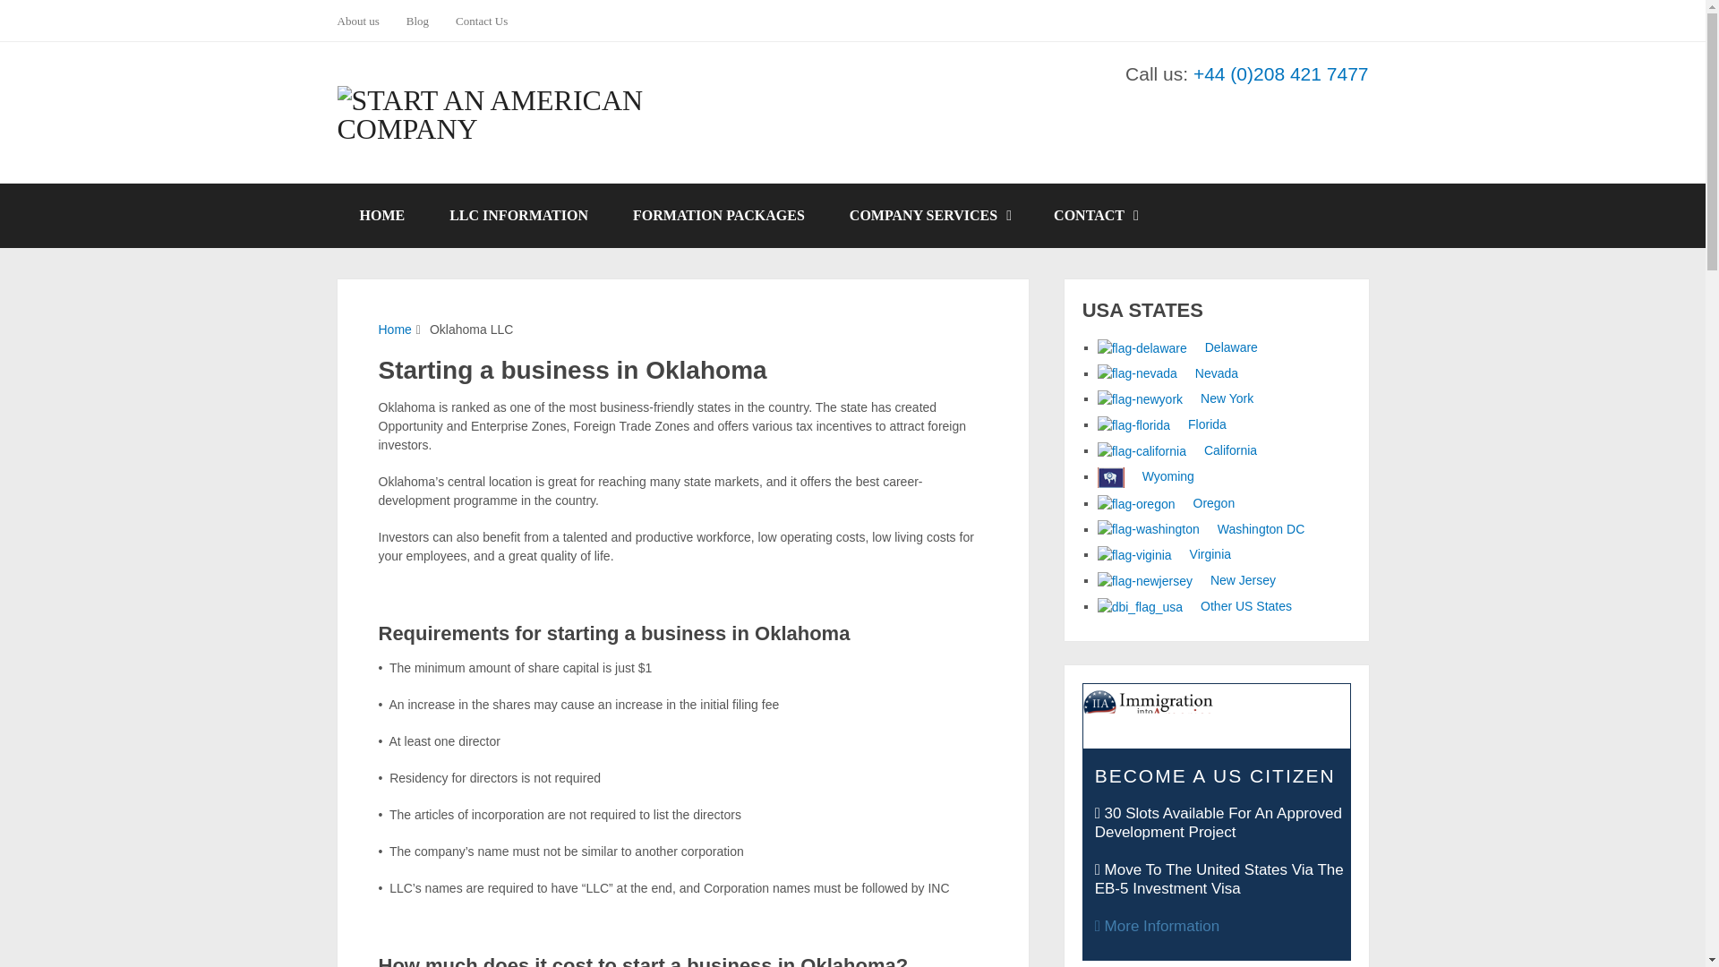 This screenshot has width=1719, height=967. Describe the element at coordinates (481, 21) in the screenshot. I see `Contact Us` at that location.